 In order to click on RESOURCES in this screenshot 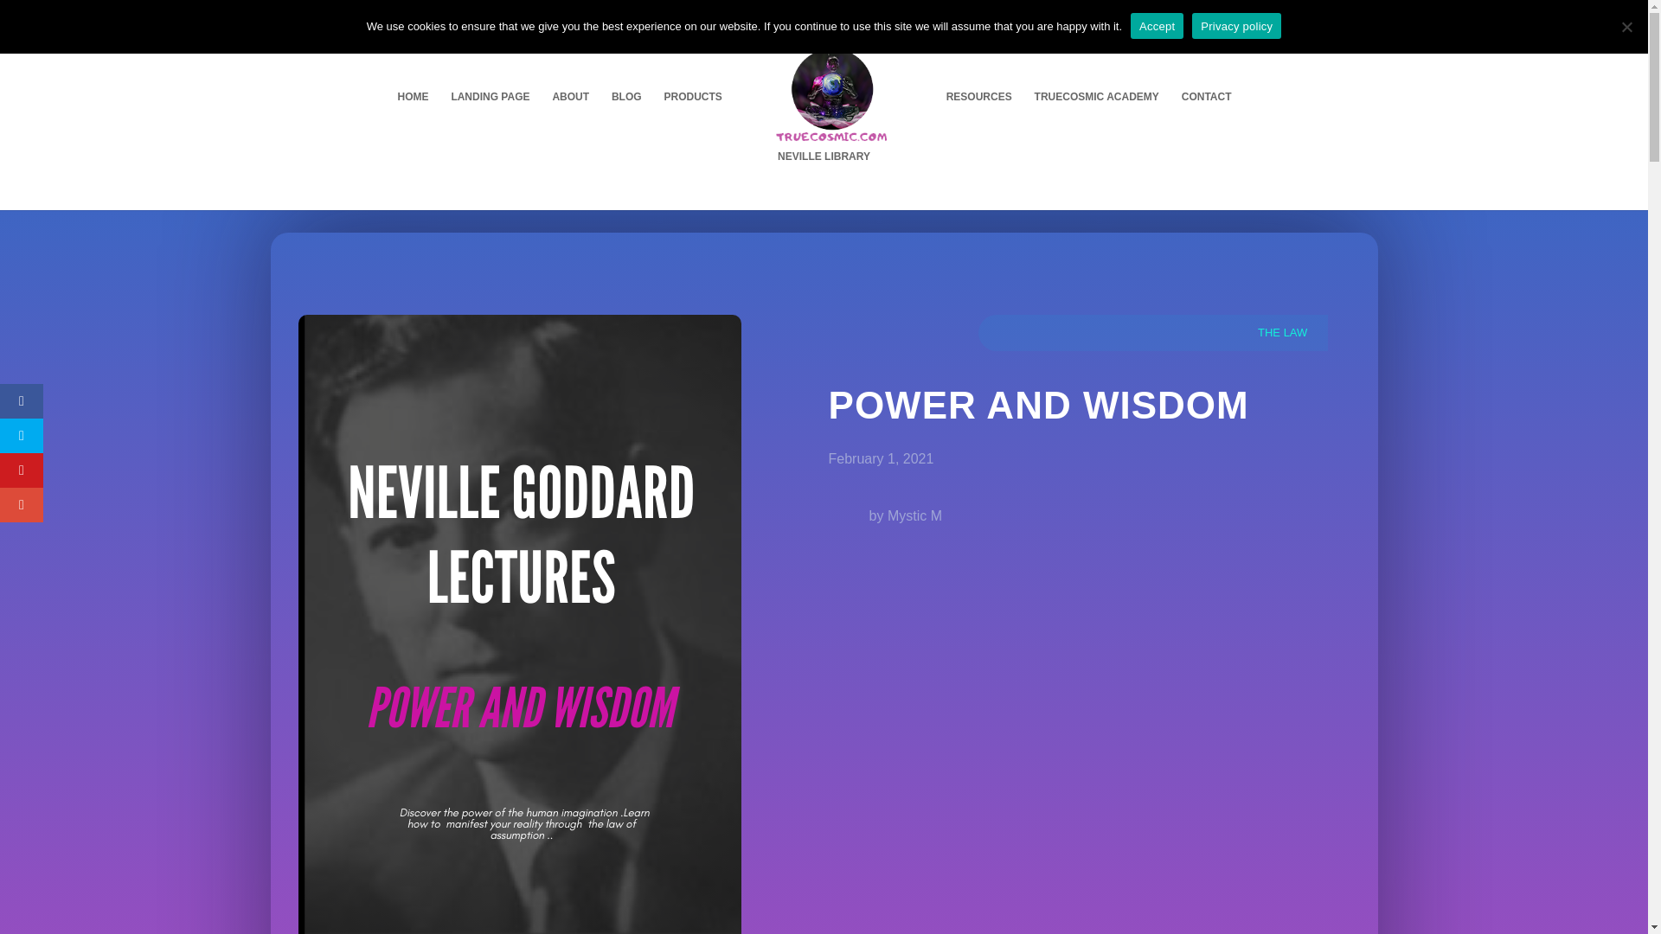, I will do `click(979, 119)`.